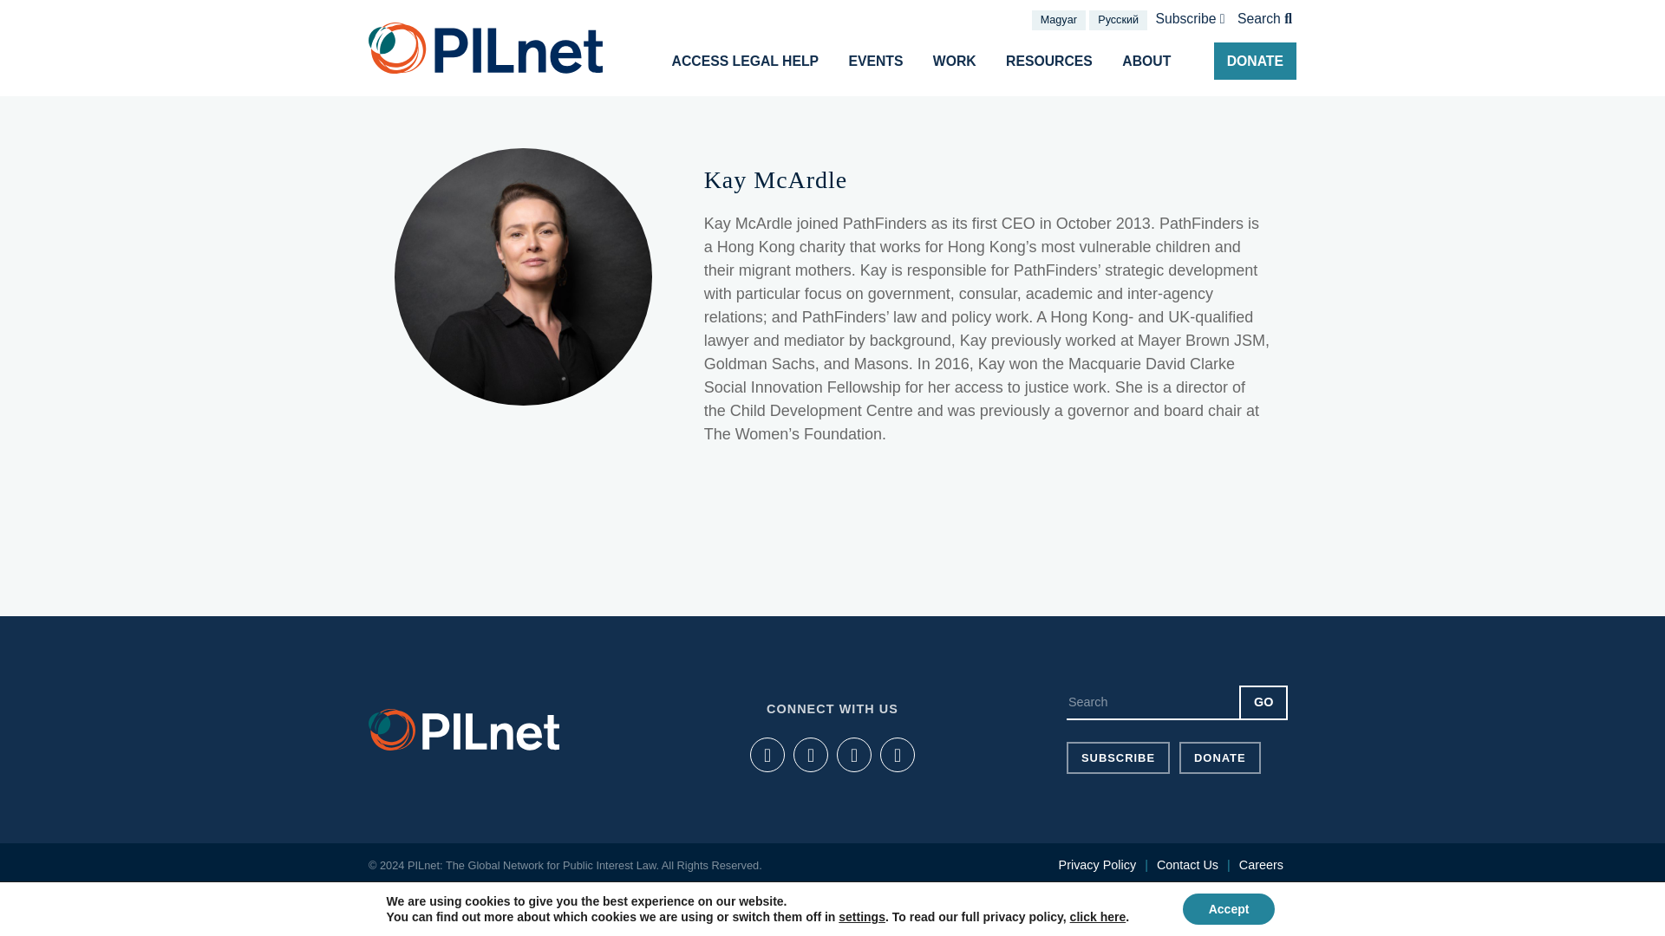 This screenshot has width=1665, height=936. I want to click on Go, so click(1263, 702).